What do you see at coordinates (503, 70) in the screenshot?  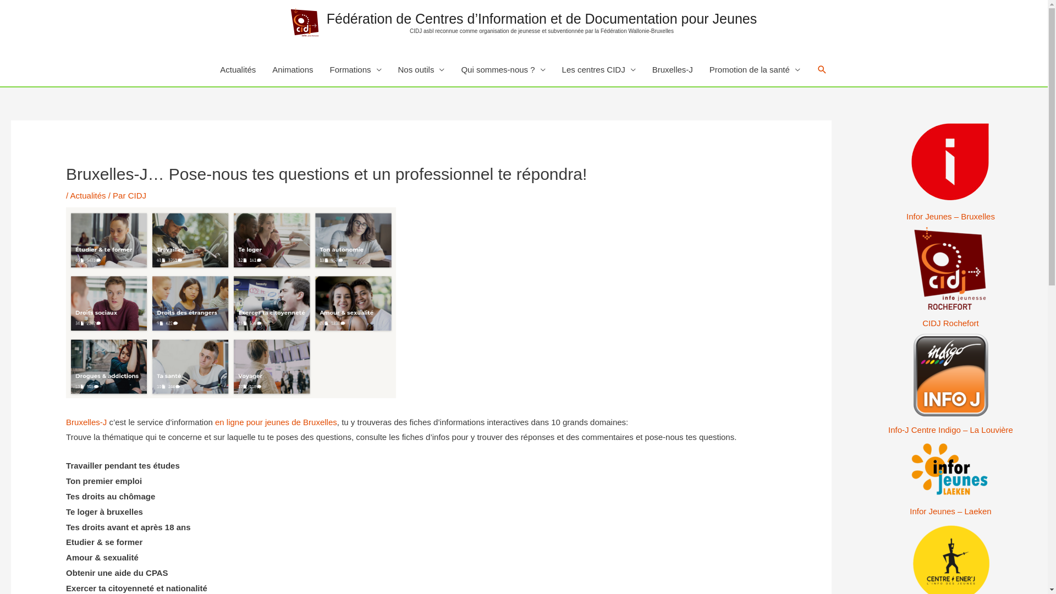 I see `Qui sommes-nous ?` at bounding box center [503, 70].